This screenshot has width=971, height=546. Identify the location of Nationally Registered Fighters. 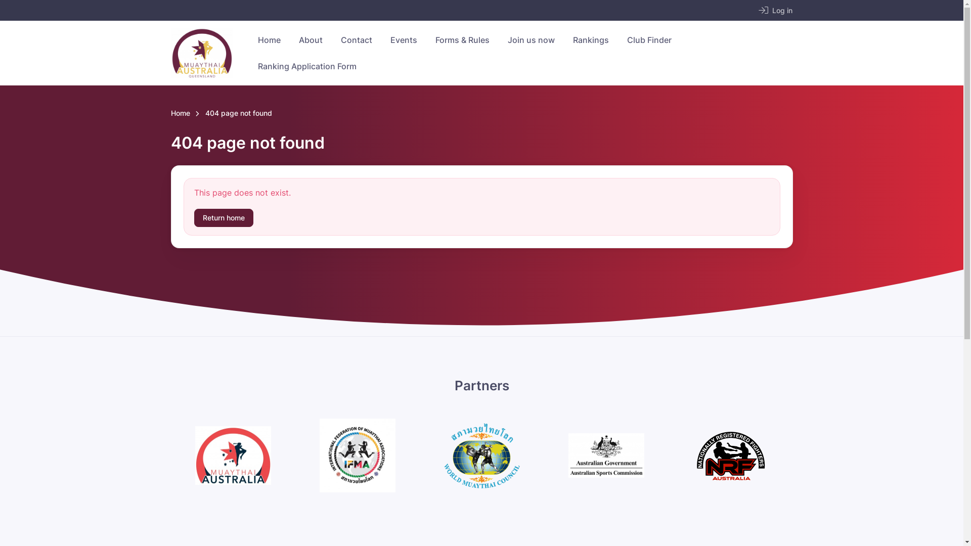
(731, 456).